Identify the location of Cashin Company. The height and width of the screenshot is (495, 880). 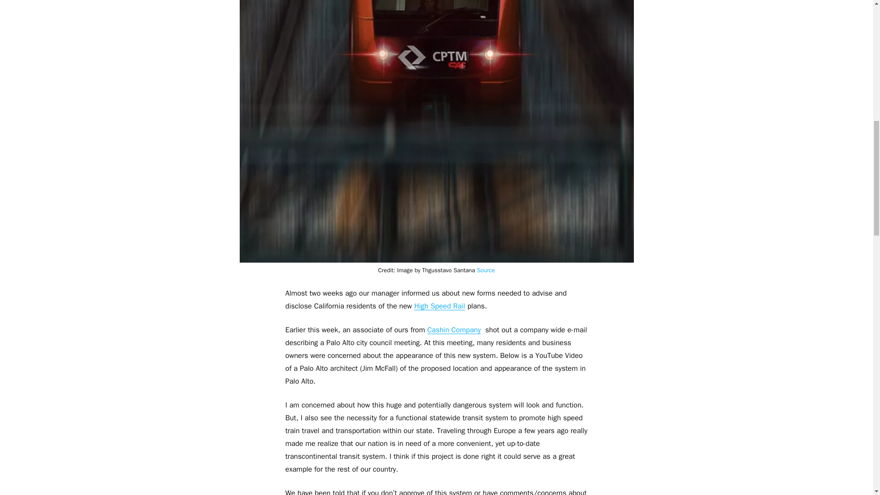
(454, 330).